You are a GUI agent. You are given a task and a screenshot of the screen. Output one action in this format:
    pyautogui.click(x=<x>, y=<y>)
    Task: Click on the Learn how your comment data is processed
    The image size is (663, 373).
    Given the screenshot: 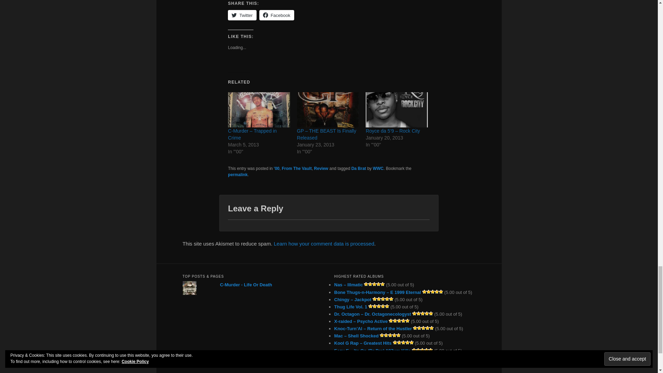 What is the action you would take?
    pyautogui.click(x=324, y=243)
    